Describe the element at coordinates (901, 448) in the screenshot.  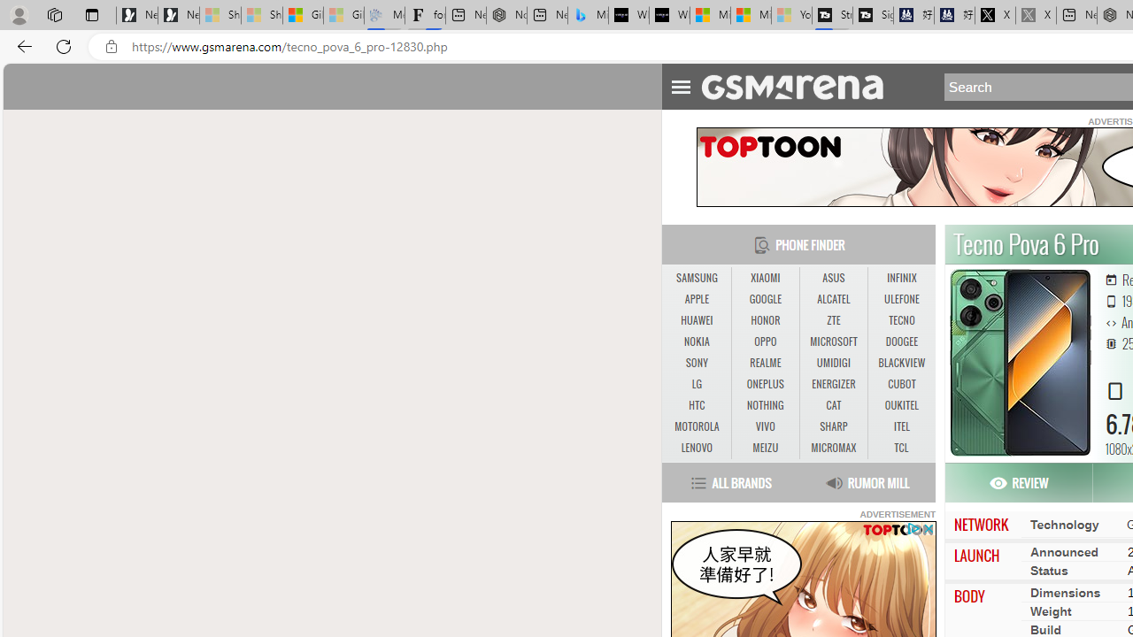
I see `TCL` at that location.